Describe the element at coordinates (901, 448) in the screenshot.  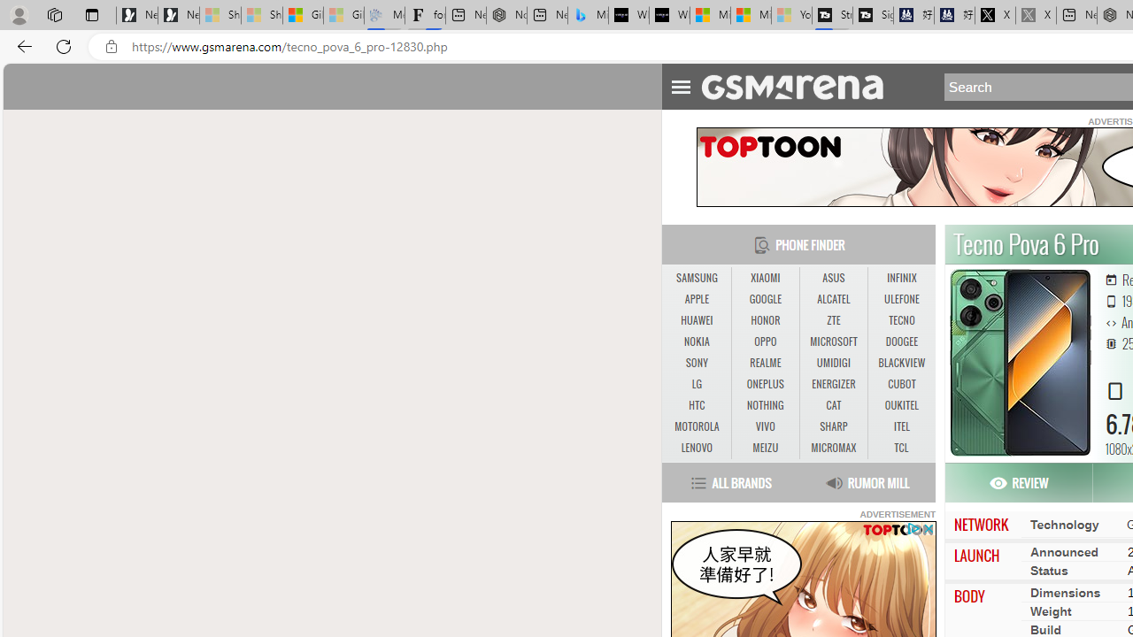
I see `TCL` at that location.